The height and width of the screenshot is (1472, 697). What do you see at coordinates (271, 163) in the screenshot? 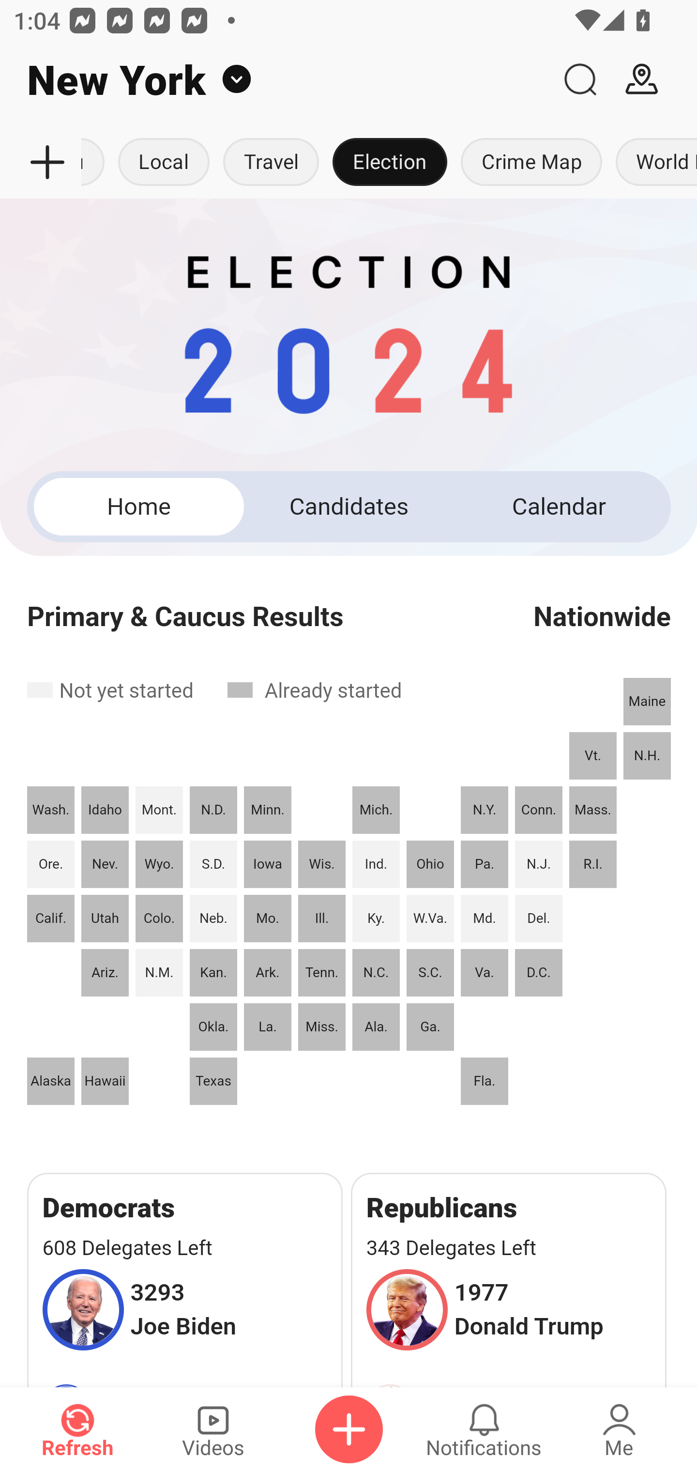
I see `Travel` at bounding box center [271, 163].